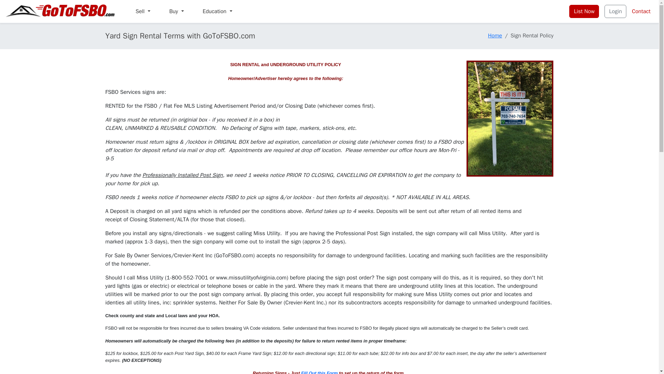  What do you see at coordinates (495, 35) in the screenshot?
I see `Home` at bounding box center [495, 35].